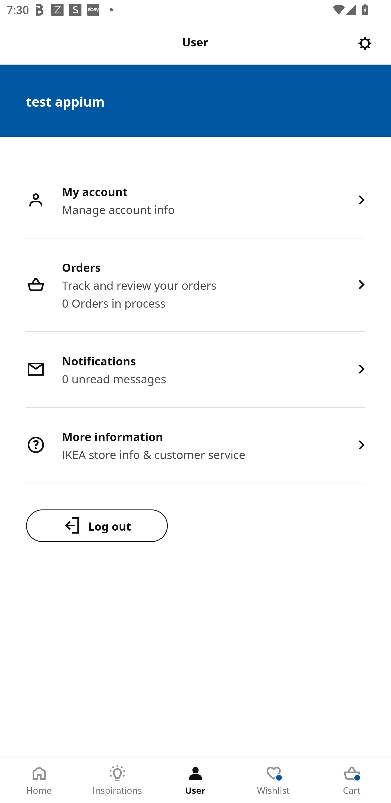 The width and height of the screenshot is (391, 803). Describe the element at coordinates (352, 780) in the screenshot. I see `Cart
Tab 5 of 5` at that location.